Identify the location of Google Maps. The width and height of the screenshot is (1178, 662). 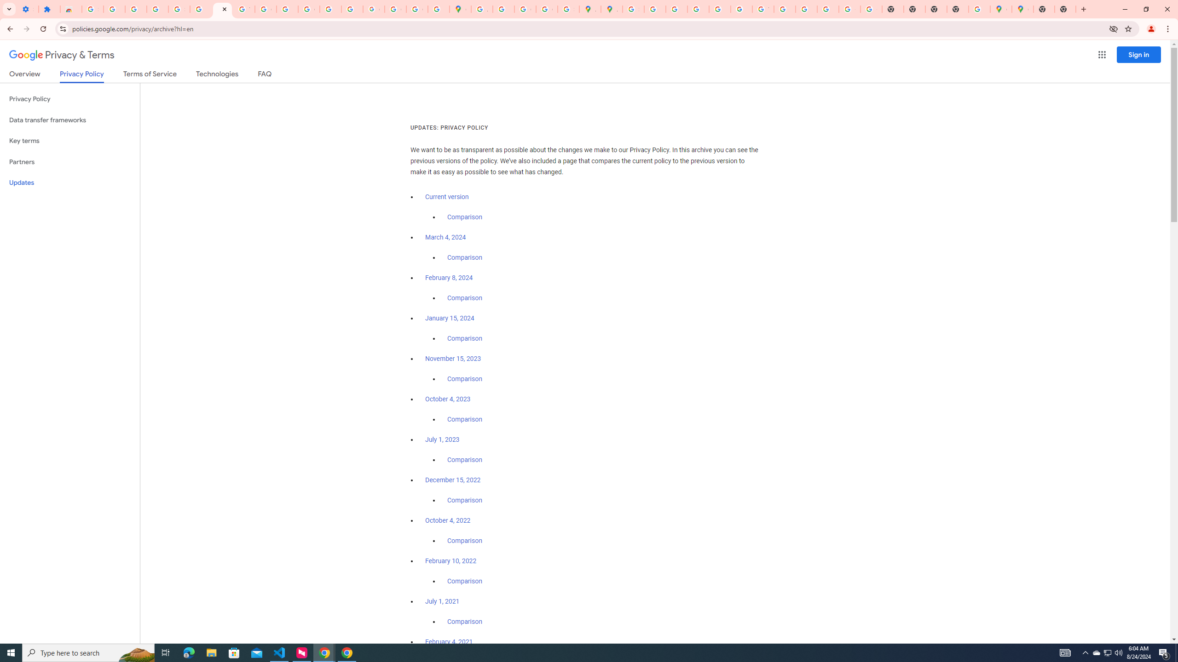
(460, 9).